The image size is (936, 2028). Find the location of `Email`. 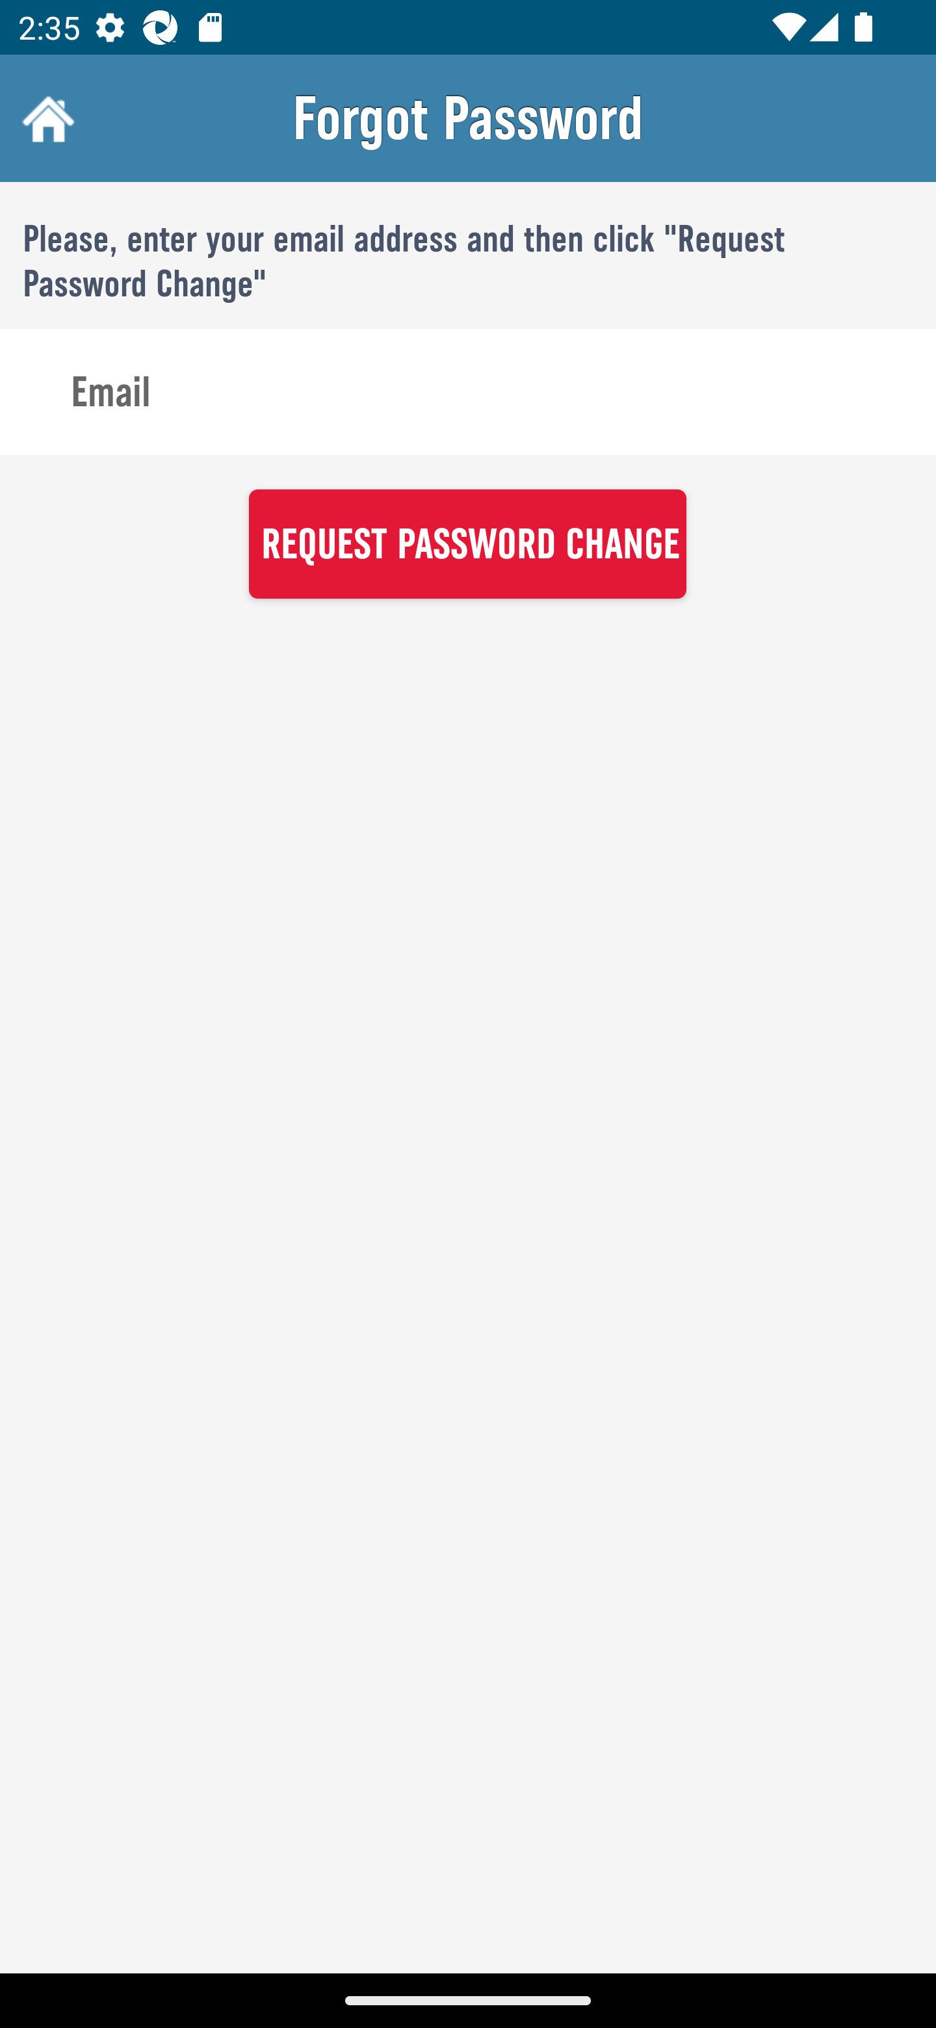

Email is located at coordinates (468, 393).